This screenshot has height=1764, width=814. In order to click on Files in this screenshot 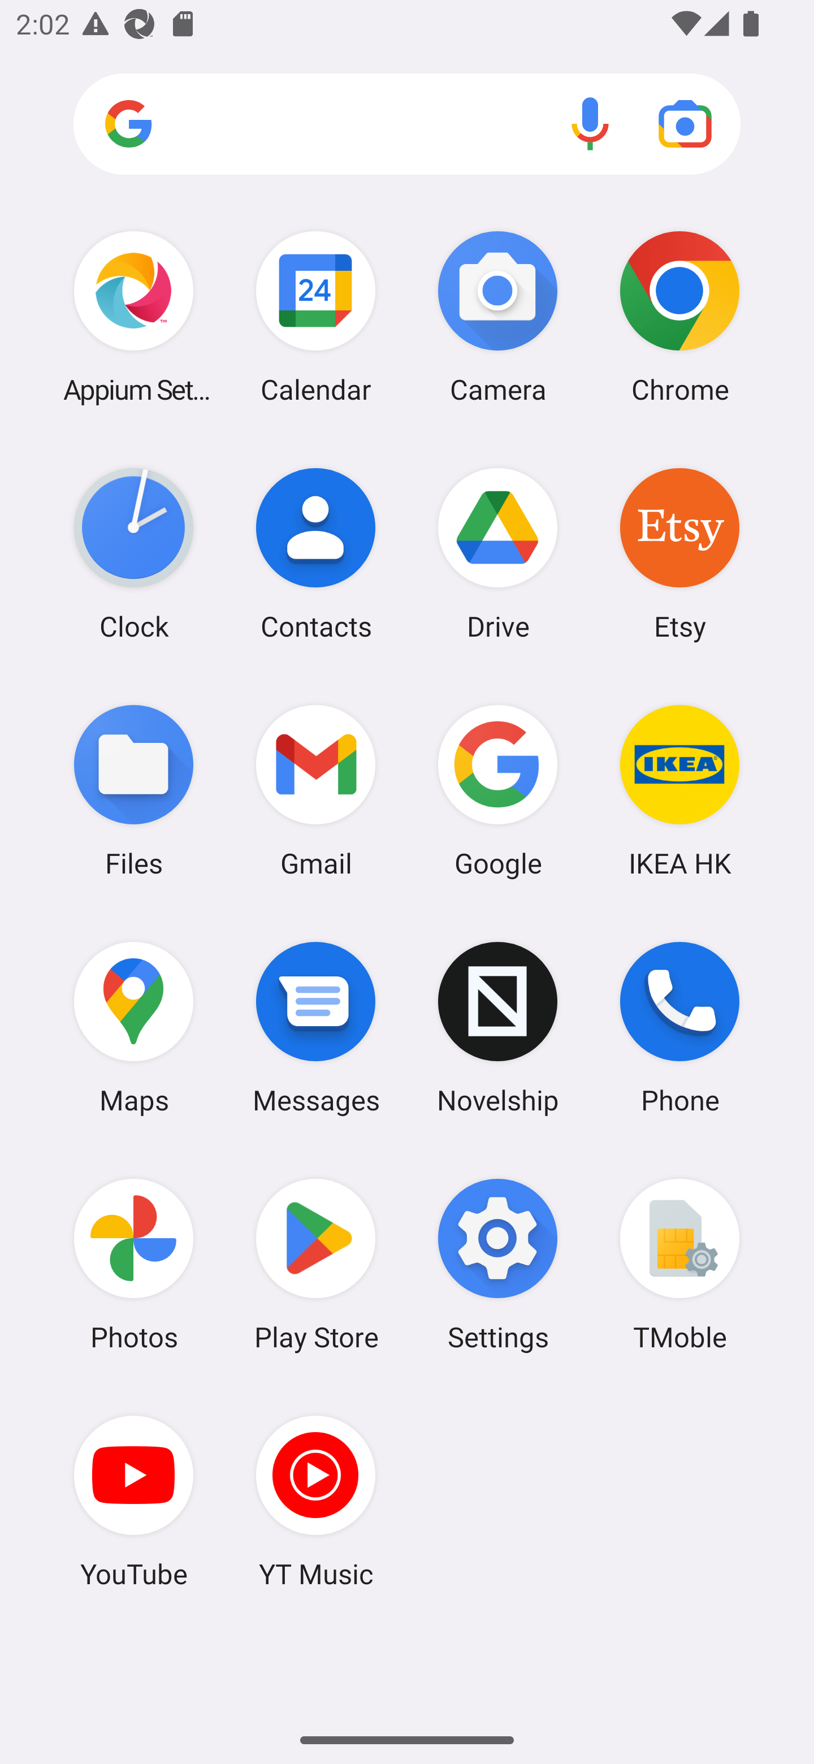, I will do `click(133, 790)`.